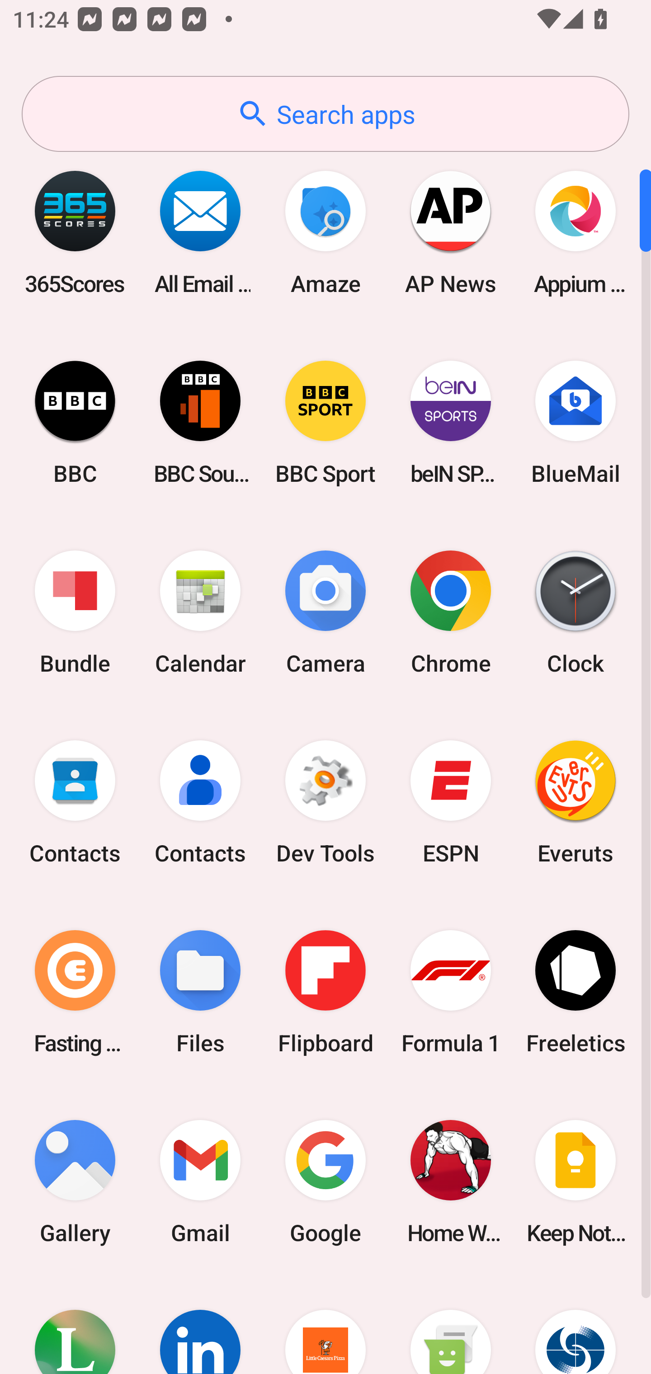  What do you see at coordinates (450, 232) in the screenshot?
I see `AP News` at bounding box center [450, 232].